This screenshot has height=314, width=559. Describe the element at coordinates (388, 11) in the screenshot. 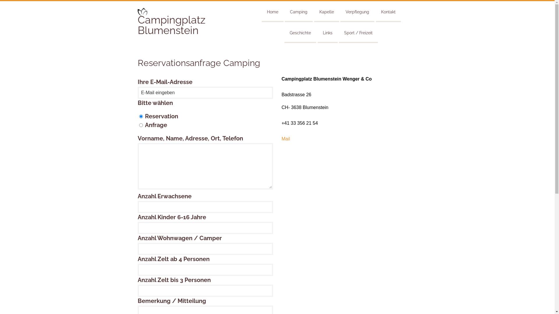

I see `Kontakt` at that location.